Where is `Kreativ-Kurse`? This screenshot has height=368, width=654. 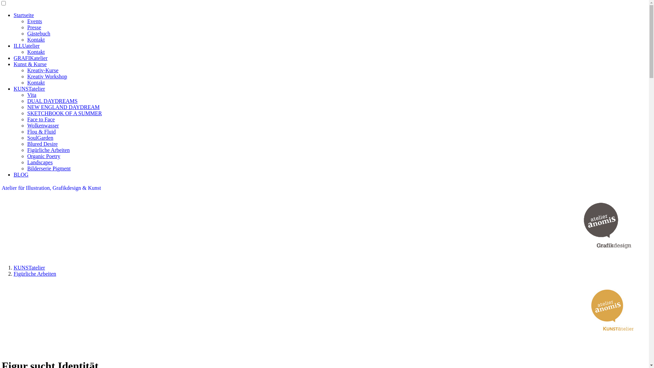
Kreativ-Kurse is located at coordinates (43, 70).